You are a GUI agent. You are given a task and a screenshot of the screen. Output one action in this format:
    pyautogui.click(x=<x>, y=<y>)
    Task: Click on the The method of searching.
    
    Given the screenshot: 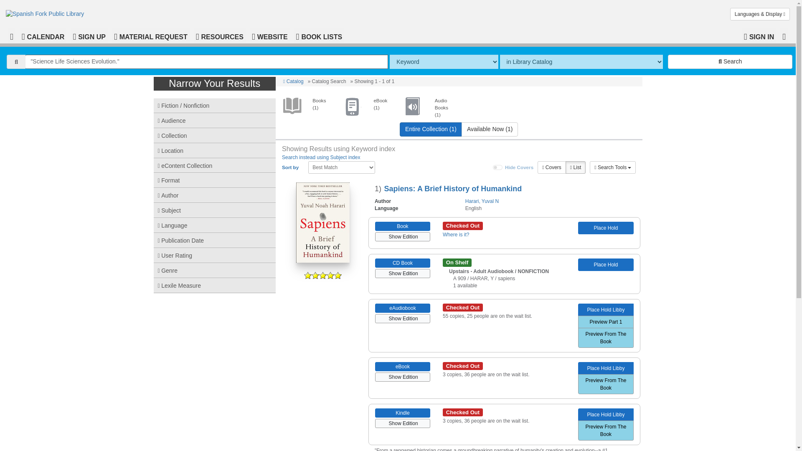 What is the action you would take?
    pyautogui.click(x=444, y=62)
    